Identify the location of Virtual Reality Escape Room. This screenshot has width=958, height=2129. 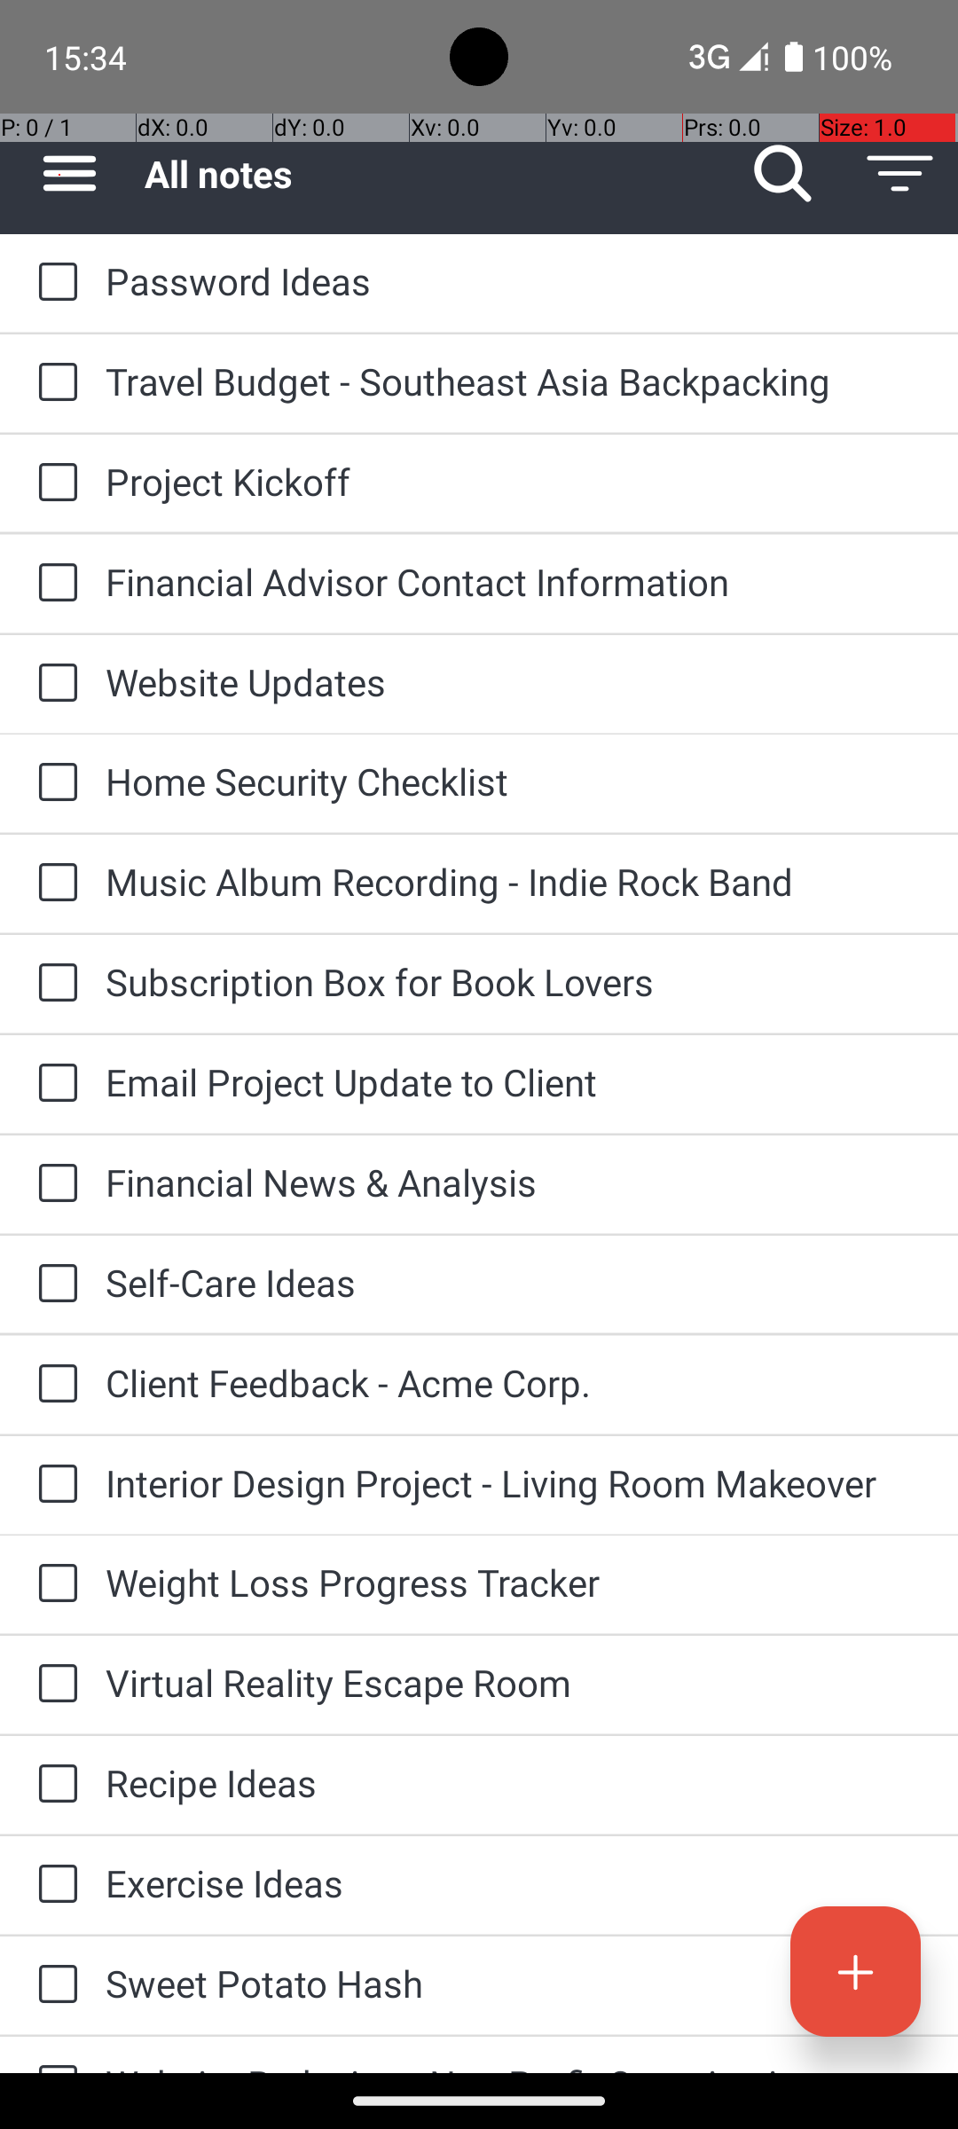
(514, 1682).